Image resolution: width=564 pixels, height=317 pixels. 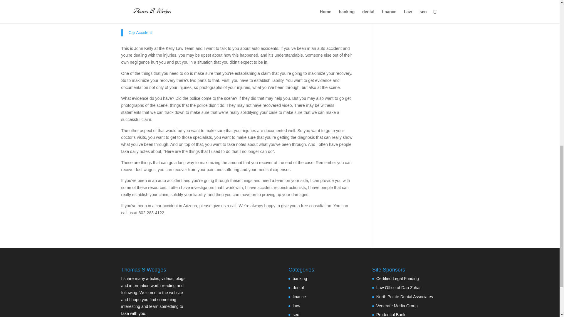 What do you see at coordinates (391, 315) in the screenshot?
I see `Prudential Bank` at bounding box center [391, 315].